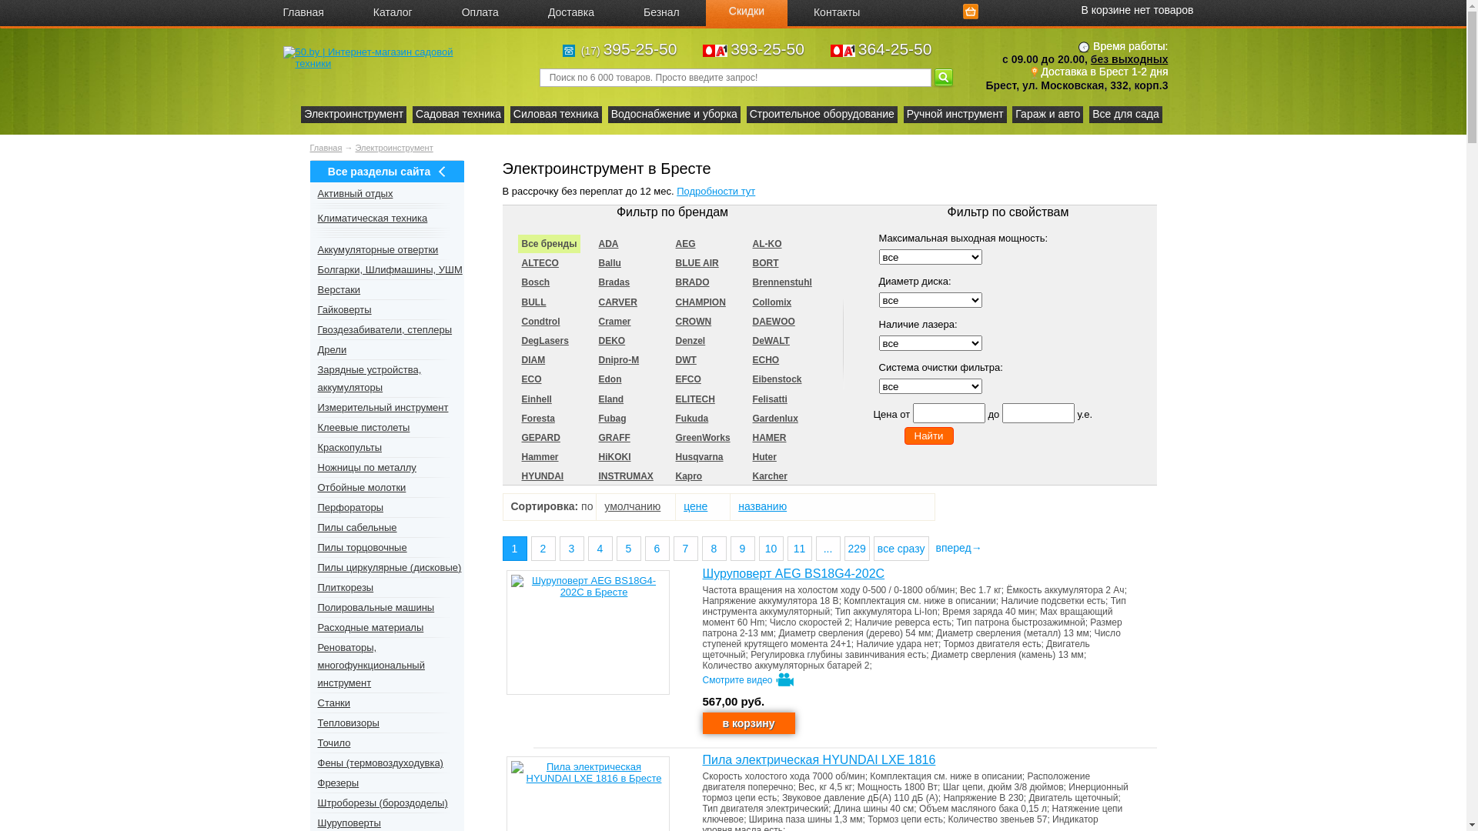 This screenshot has height=831, width=1478. I want to click on BULL, so click(533, 302).